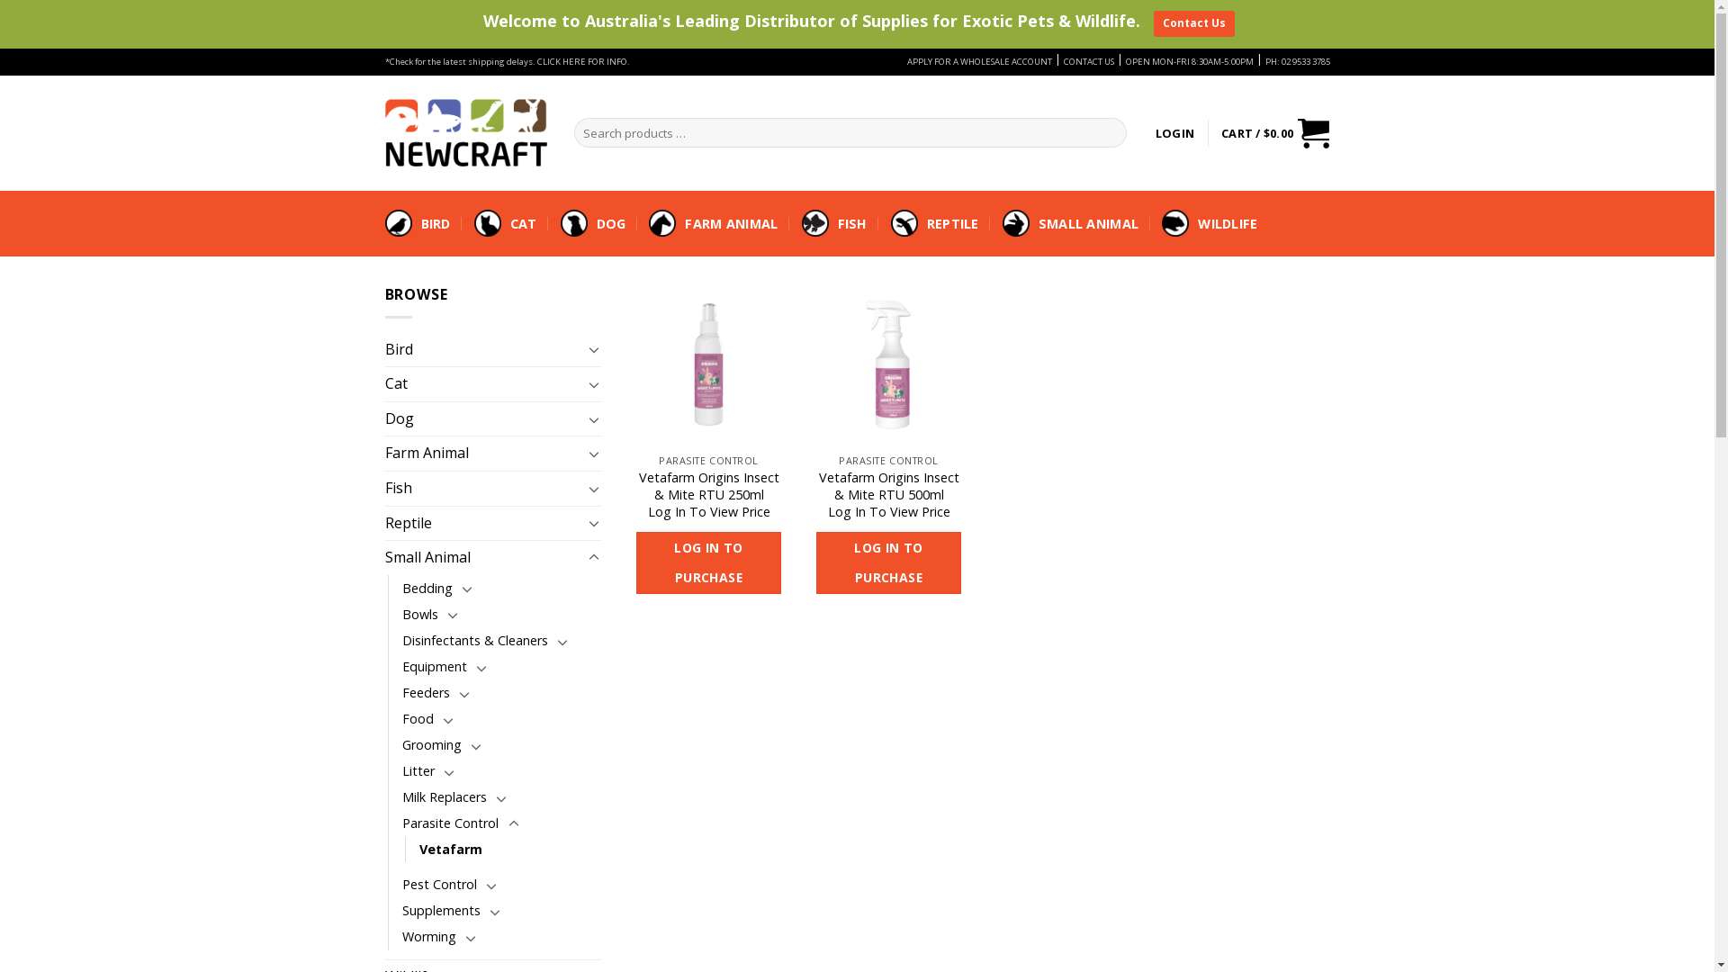 This screenshot has height=972, width=1728. What do you see at coordinates (484, 489) in the screenshot?
I see `Fish` at bounding box center [484, 489].